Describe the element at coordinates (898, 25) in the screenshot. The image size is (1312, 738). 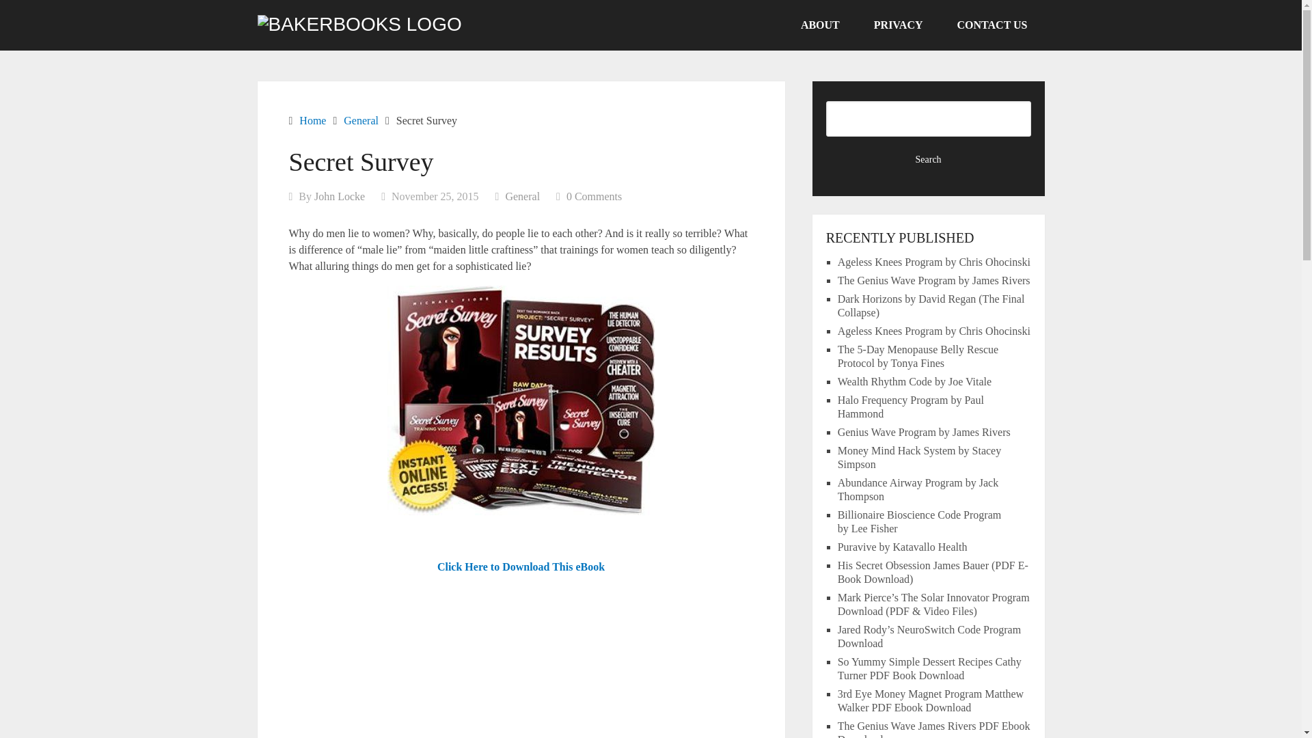
I see `PRIVACY` at that location.